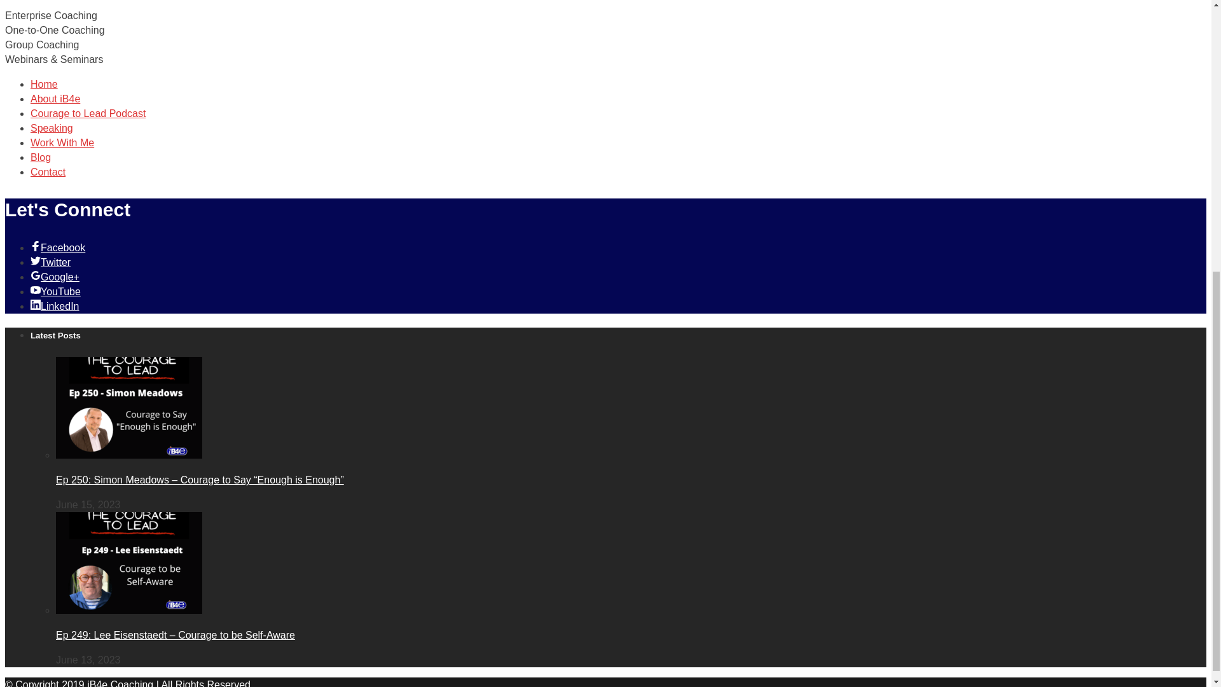  I want to click on YouTube, so click(55, 291).